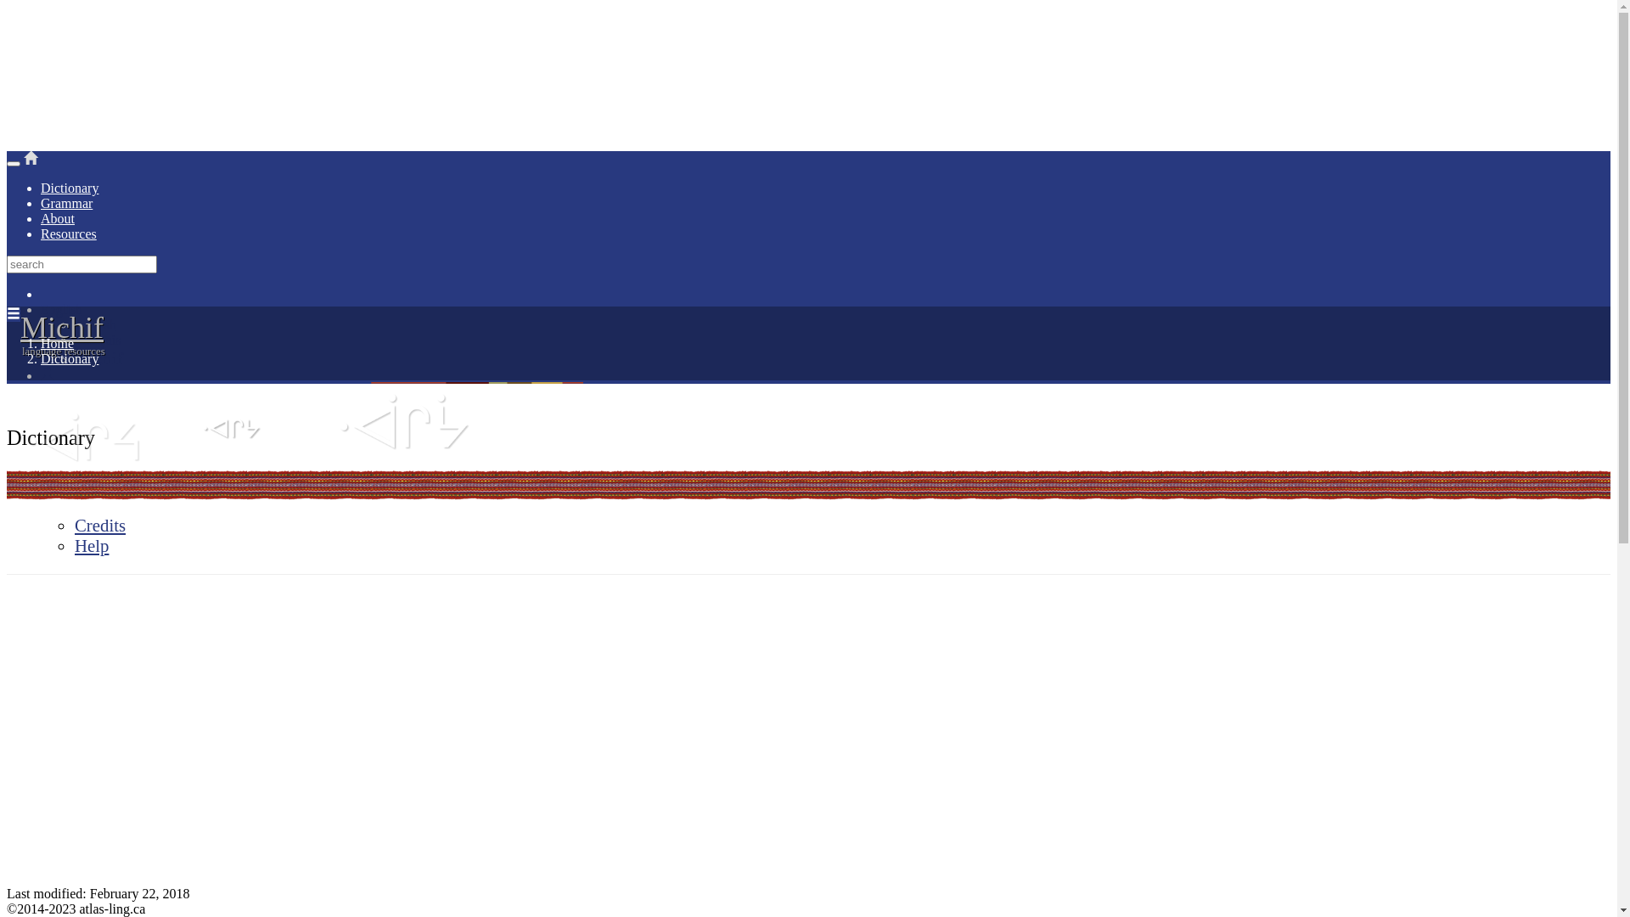 Image resolution: width=1630 pixels, height=917 pixels. Describe the element at coordinates (66, 204) in the screenshot. I see `Grammar` at that location.